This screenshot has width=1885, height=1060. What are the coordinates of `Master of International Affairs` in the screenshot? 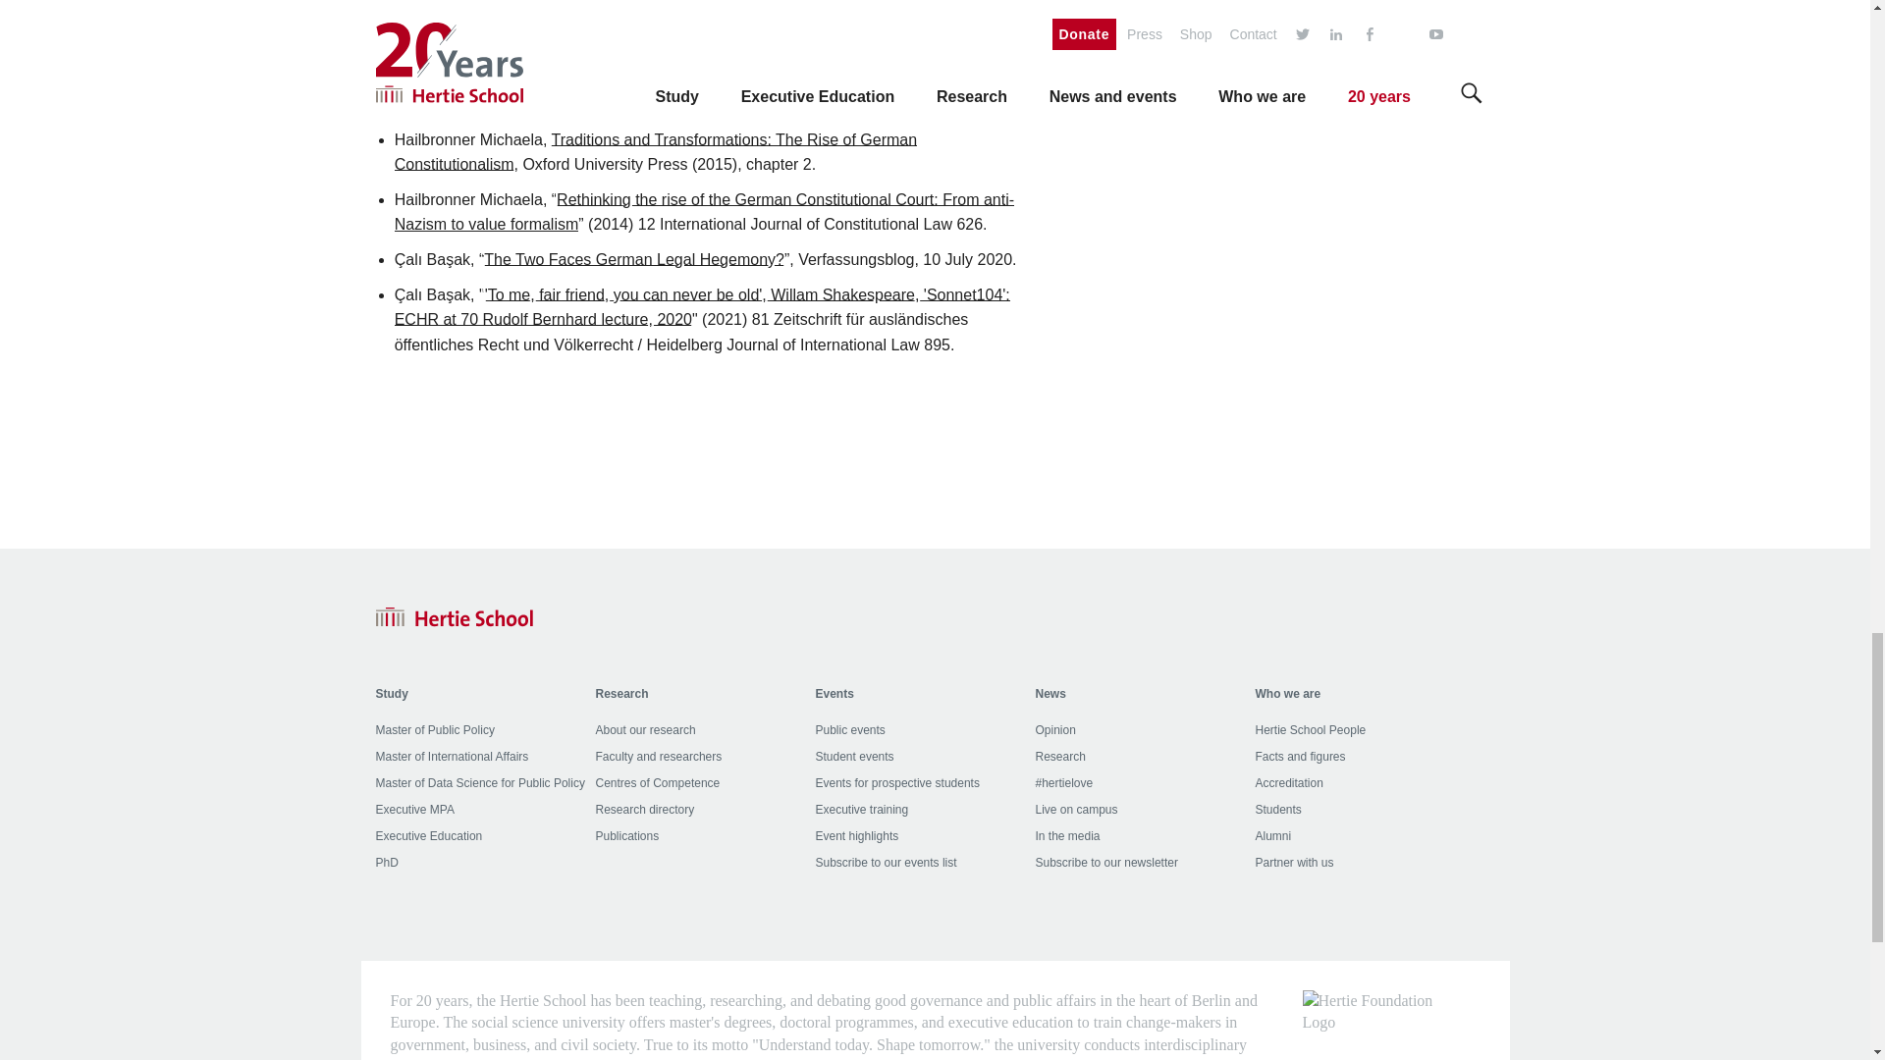 It's located at (452, 756).